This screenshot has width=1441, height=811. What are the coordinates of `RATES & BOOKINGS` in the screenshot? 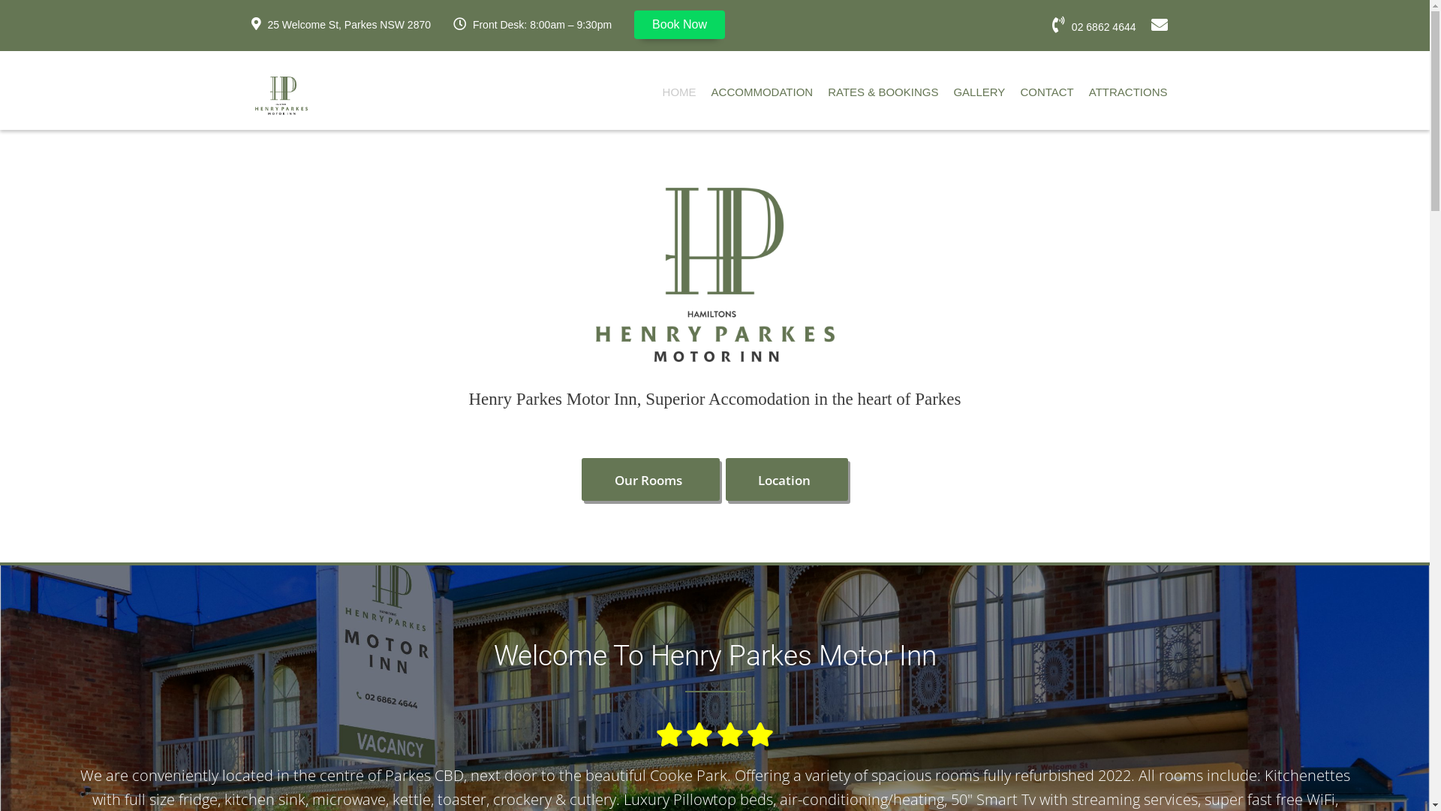 It's located at (883, 95).